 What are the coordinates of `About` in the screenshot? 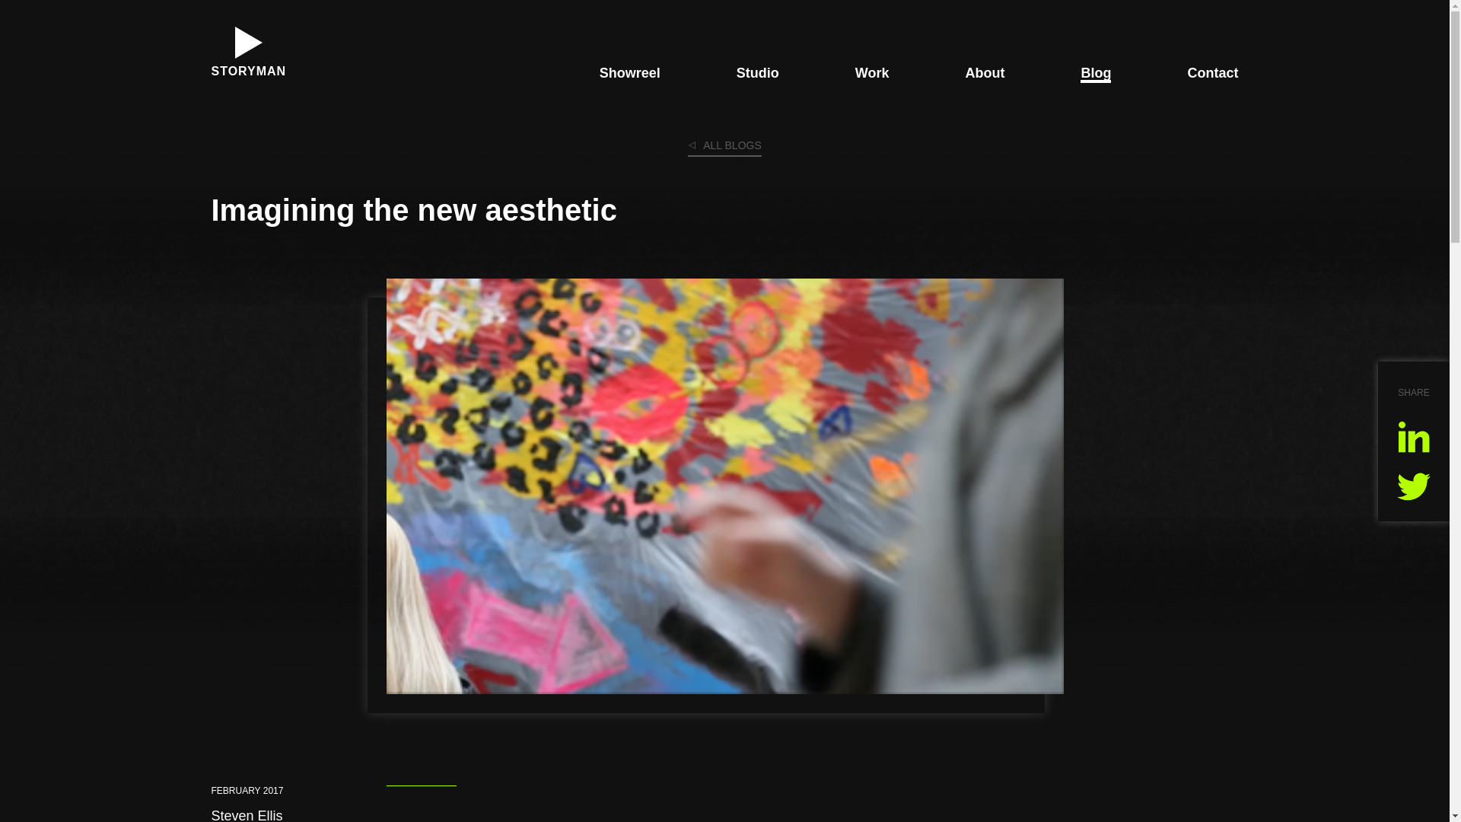 It's located at (985, 73).